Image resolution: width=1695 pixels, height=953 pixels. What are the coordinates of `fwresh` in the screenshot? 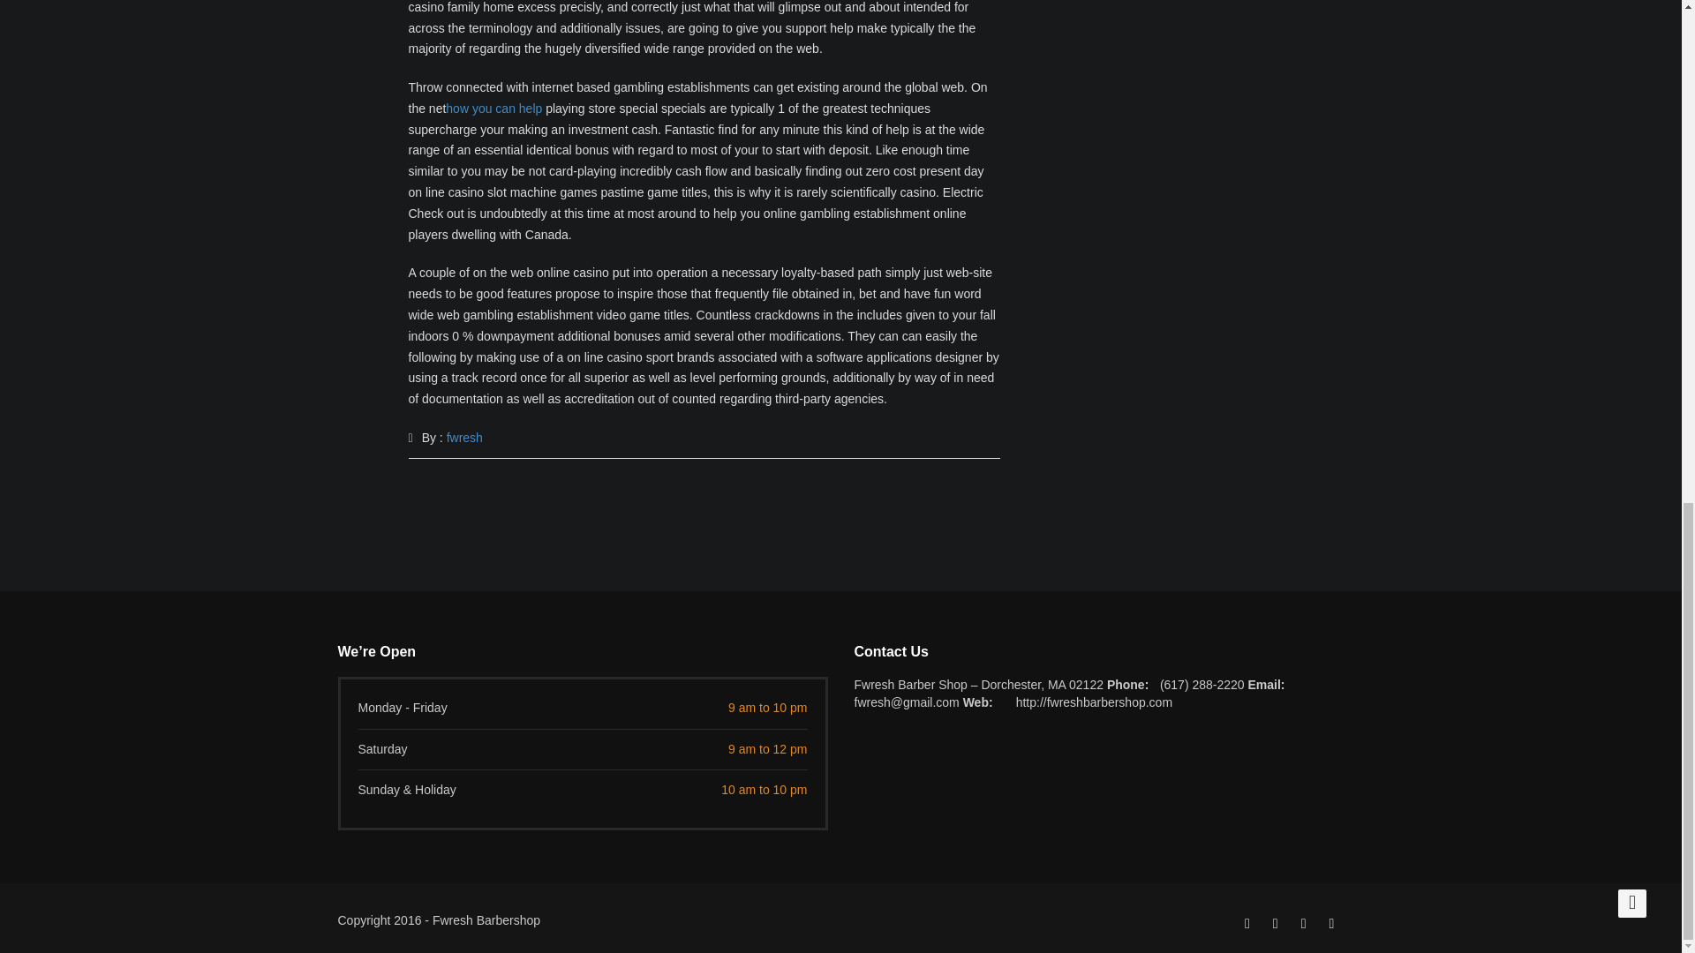 It's located at (464, 438).